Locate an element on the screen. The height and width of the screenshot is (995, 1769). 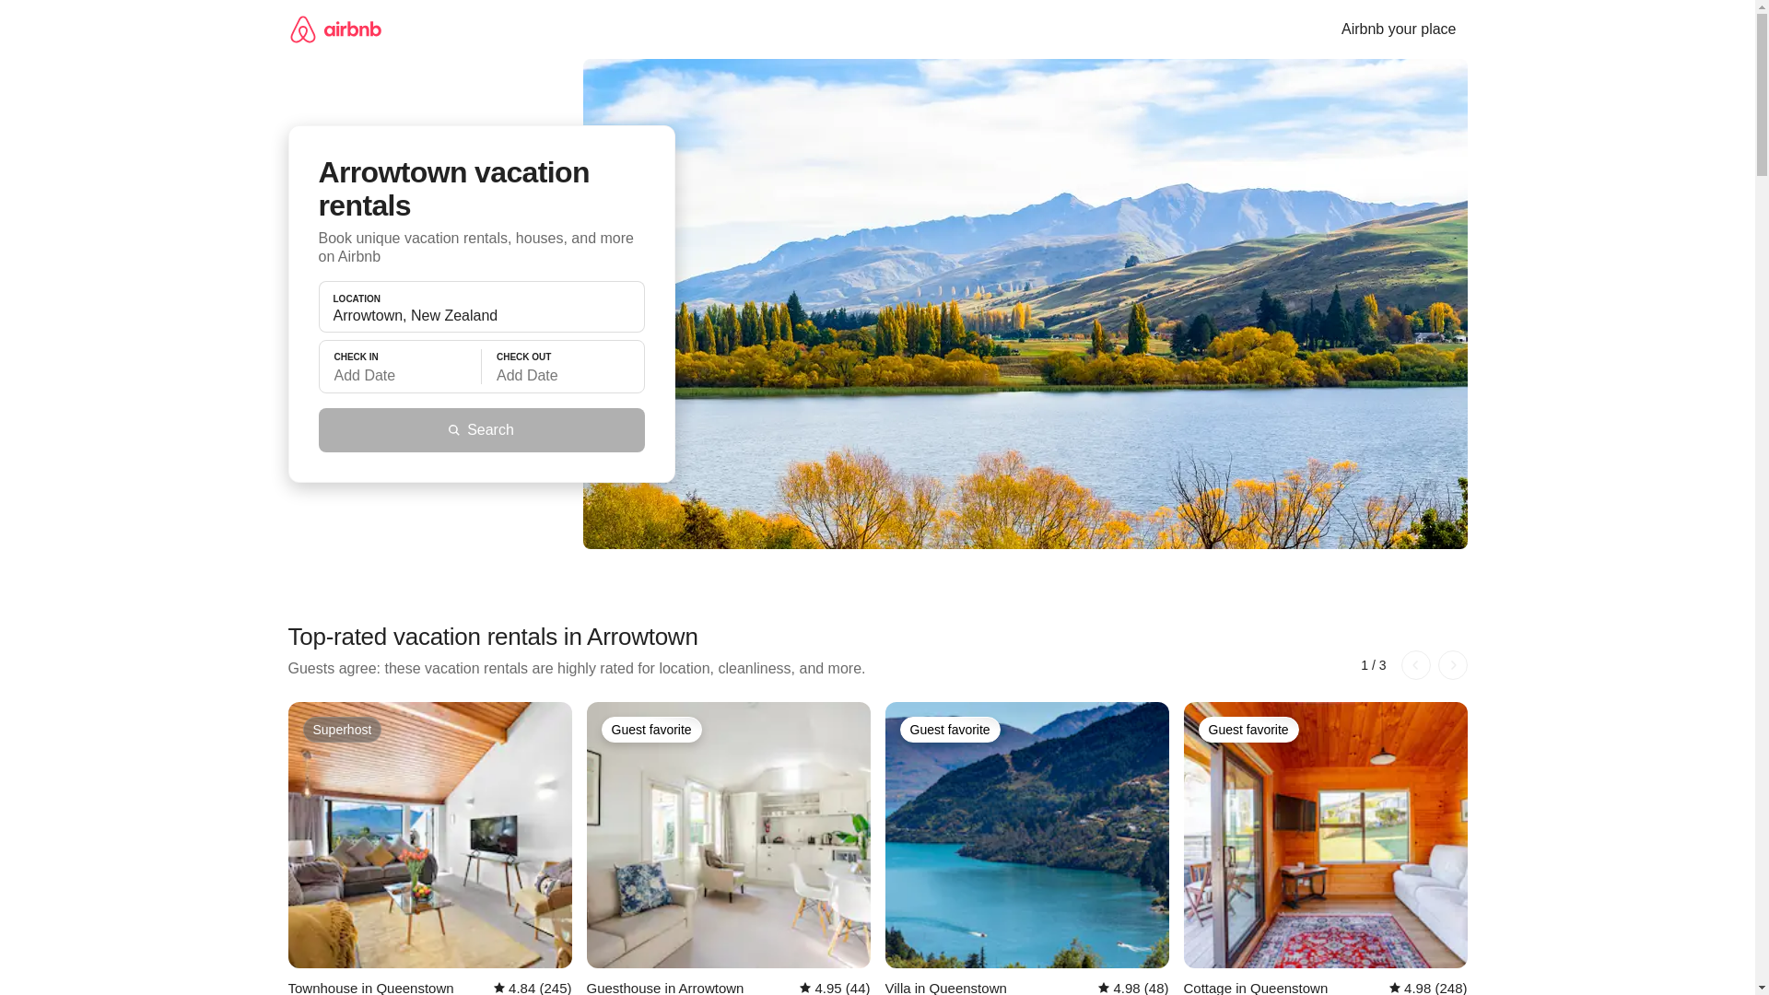
Airbnb your place is located at coordinates (1399, 29).